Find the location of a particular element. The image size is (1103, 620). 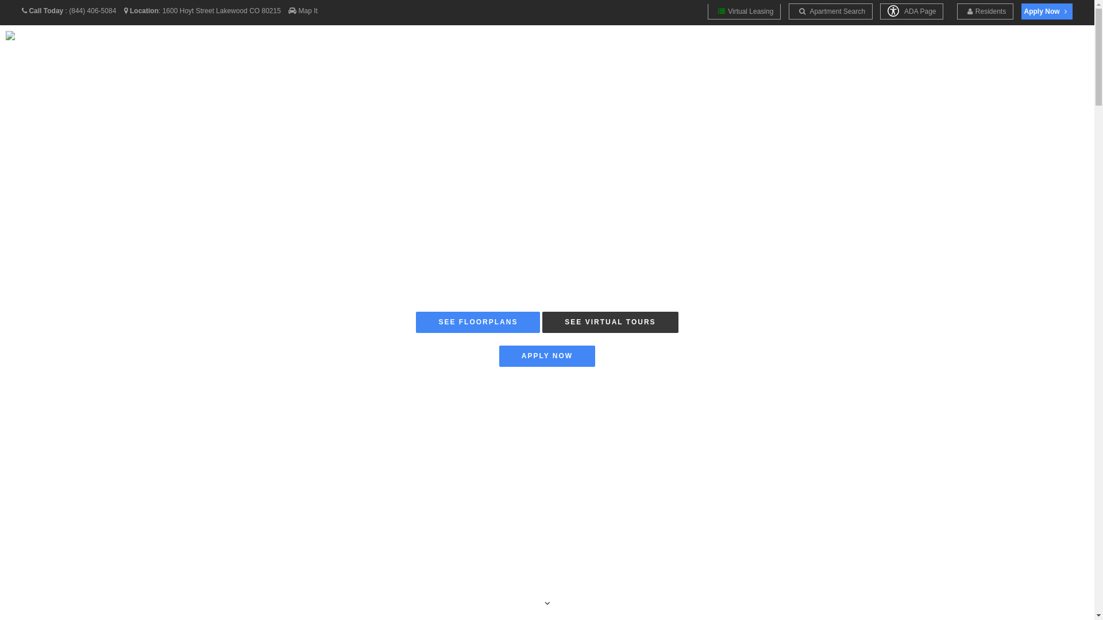

ADA Page is located at coordinates (912, 11).